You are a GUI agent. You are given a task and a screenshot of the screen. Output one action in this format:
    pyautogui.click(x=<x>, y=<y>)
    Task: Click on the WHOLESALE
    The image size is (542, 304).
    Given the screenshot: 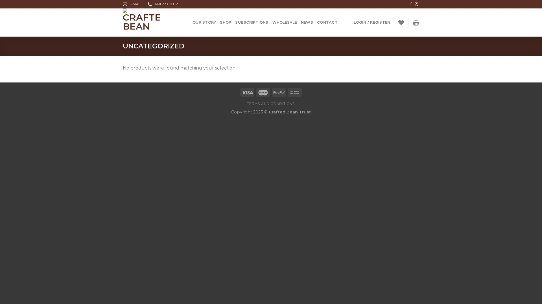 What is the action you would take?
    pyautogui.click(x=285, y=23)
    